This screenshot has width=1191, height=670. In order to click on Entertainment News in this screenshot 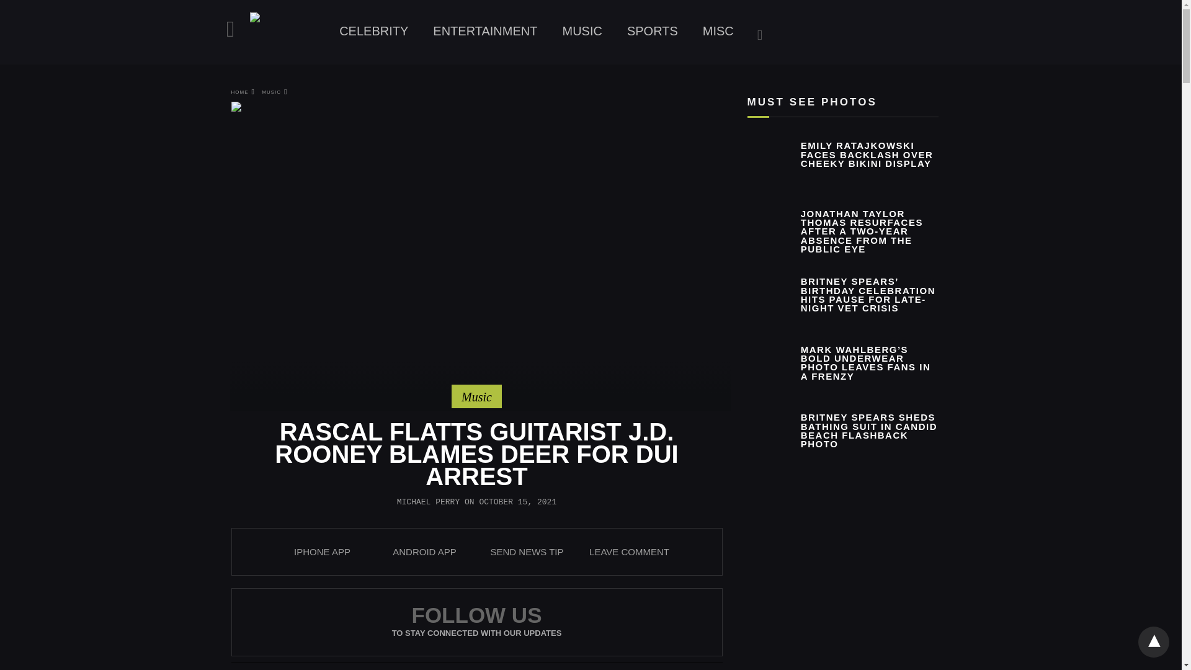, I will do `click(484, 31)`.